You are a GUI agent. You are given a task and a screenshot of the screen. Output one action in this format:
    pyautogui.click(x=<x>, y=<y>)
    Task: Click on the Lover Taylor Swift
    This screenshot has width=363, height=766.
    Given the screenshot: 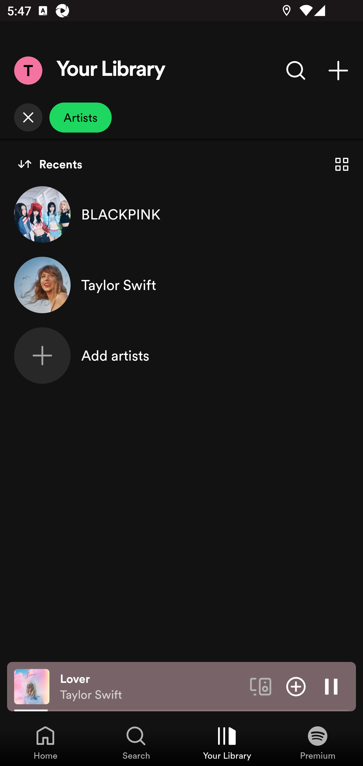 What is the action you would take?
    pyautogui.click(x=151, y=687)
    